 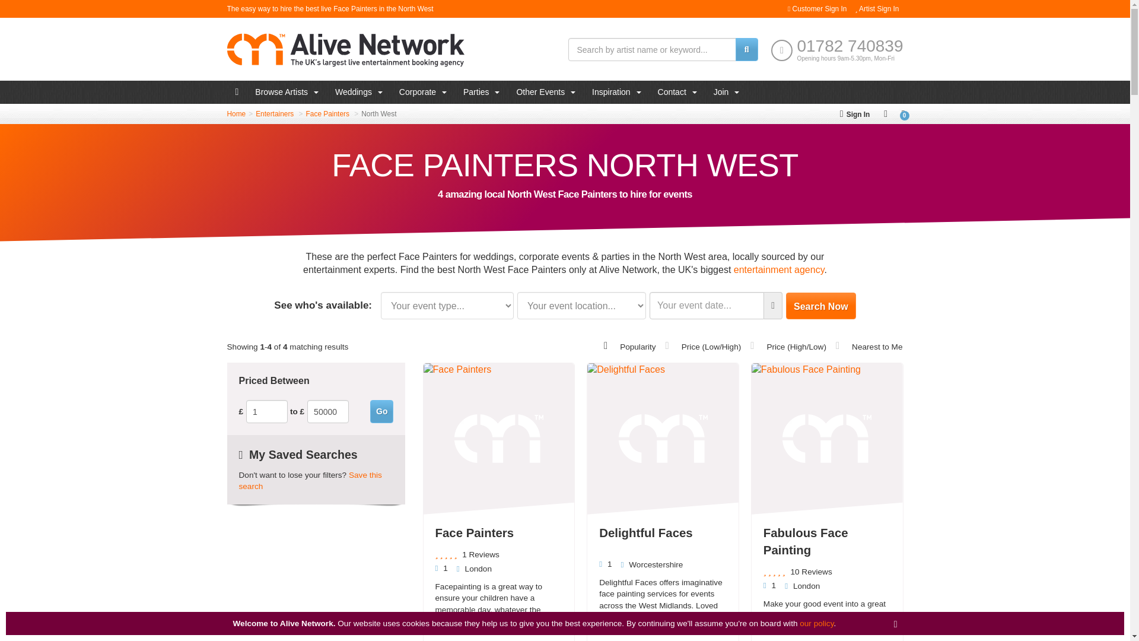 What do you see at coordinates (877, 9) in the screenshot?
I see `Sign in to an Artist Account` at bounding box center [877, 9].